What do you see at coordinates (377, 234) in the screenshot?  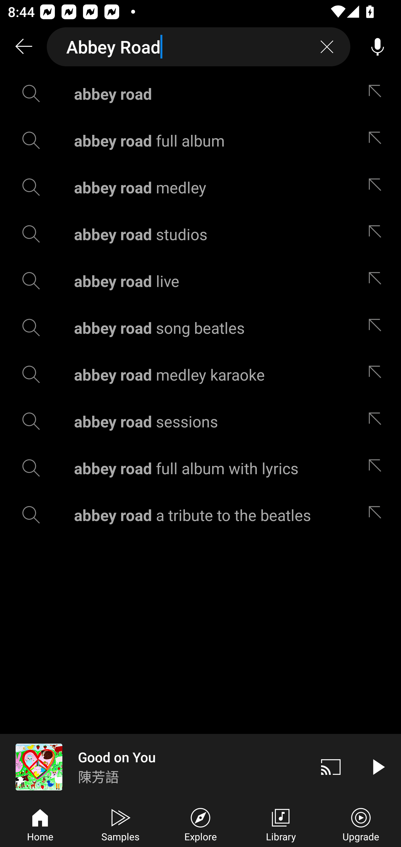 I see `Edit suggestion abbey road studios` at bounding box center [377, 234].